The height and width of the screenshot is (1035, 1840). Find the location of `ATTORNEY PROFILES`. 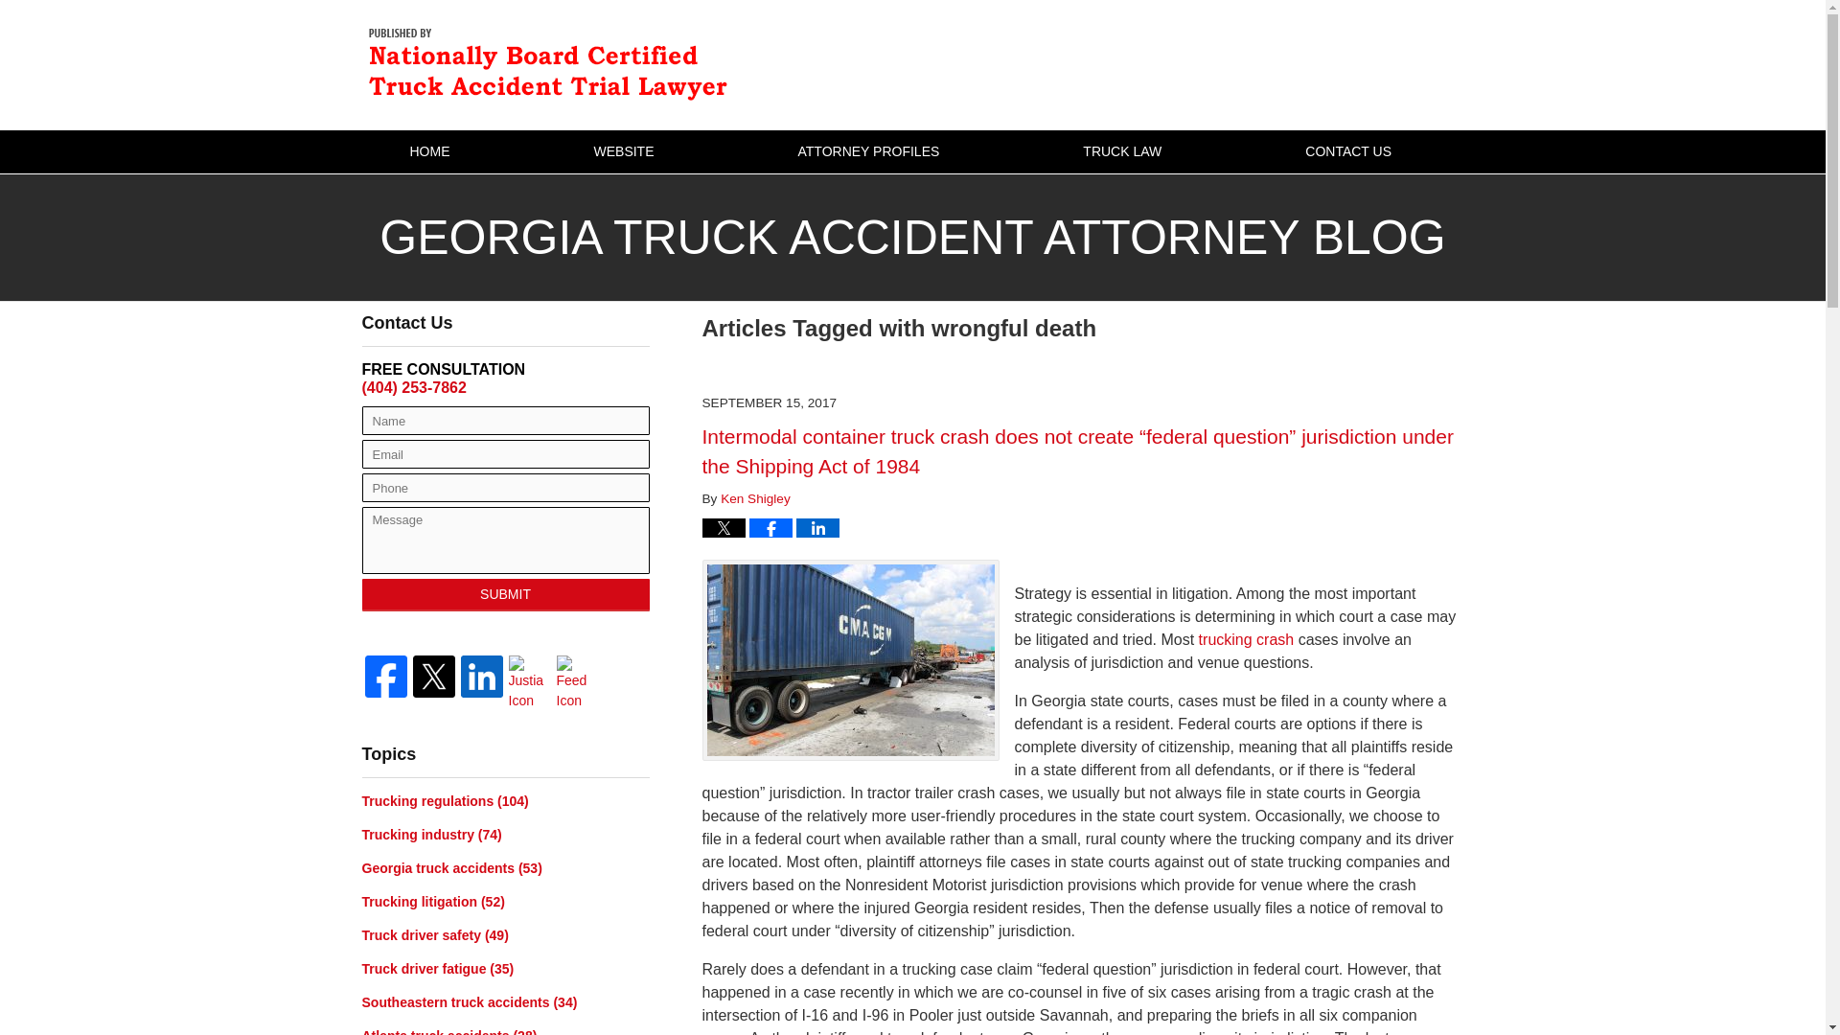

ATTORNEY PROFILES is located at coordinates (869, 151).